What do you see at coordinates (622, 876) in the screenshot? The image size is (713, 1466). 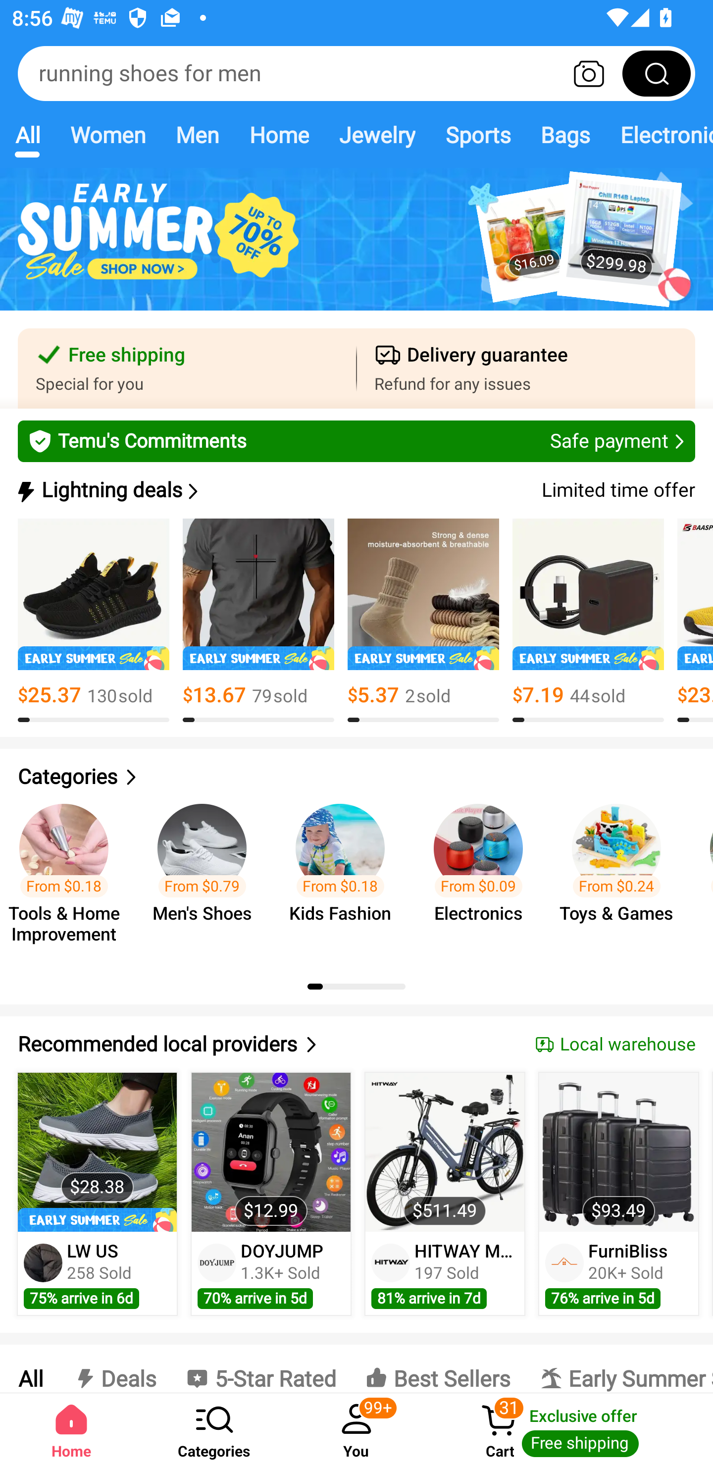 I see `From $0.24 Toys & Games` at bounding box center [622, 876].